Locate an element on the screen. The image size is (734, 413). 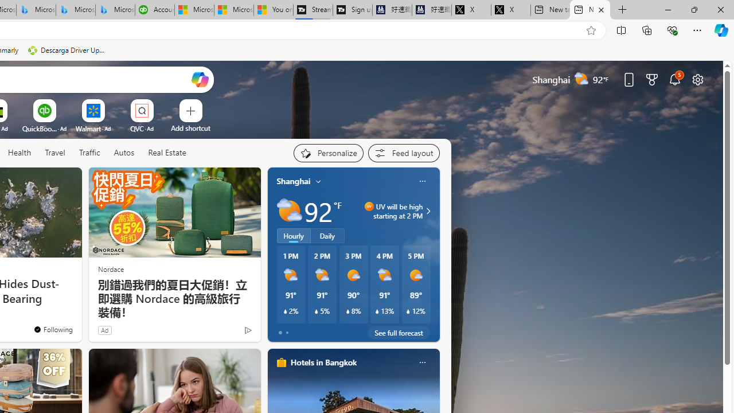
Microsoft Start is located at coordinates (233, 10).